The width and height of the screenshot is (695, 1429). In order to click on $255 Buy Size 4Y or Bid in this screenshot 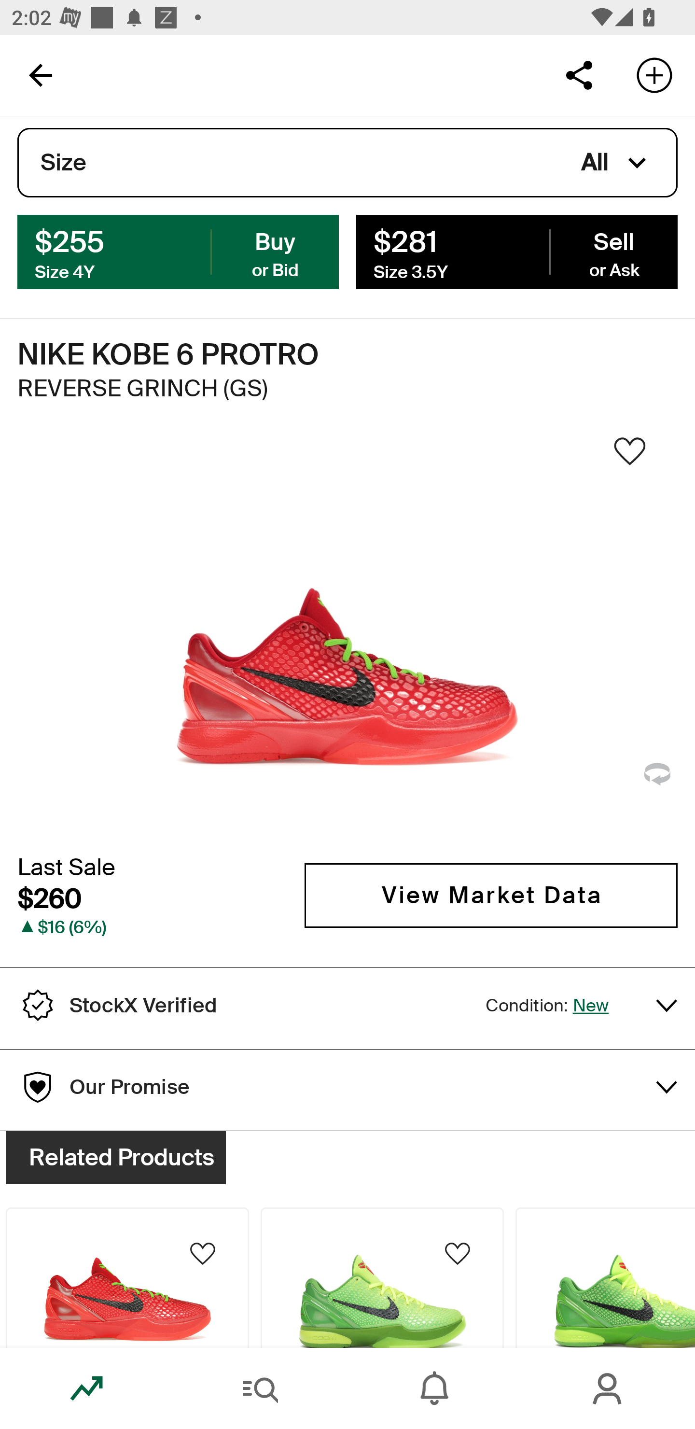, I will do `click(178, 251)`.